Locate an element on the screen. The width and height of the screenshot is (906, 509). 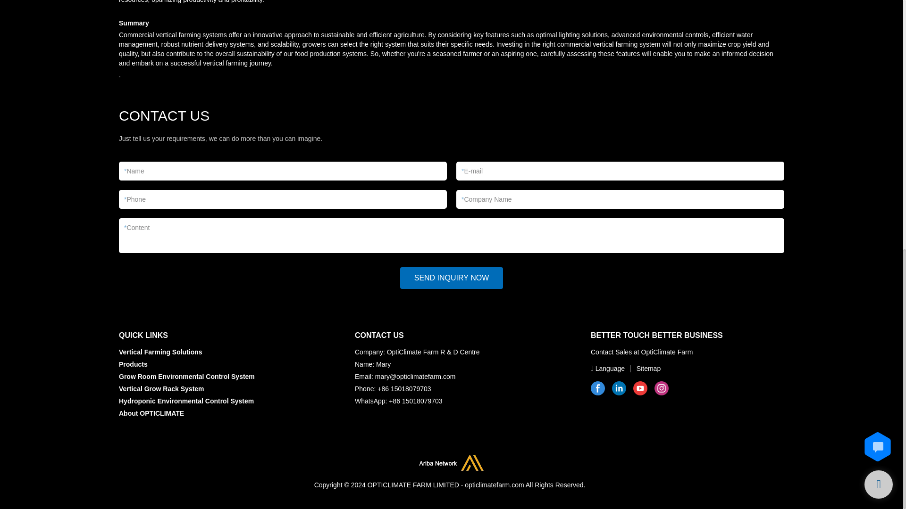
About OPTICLIMATE is located at coordinates (151, 413).